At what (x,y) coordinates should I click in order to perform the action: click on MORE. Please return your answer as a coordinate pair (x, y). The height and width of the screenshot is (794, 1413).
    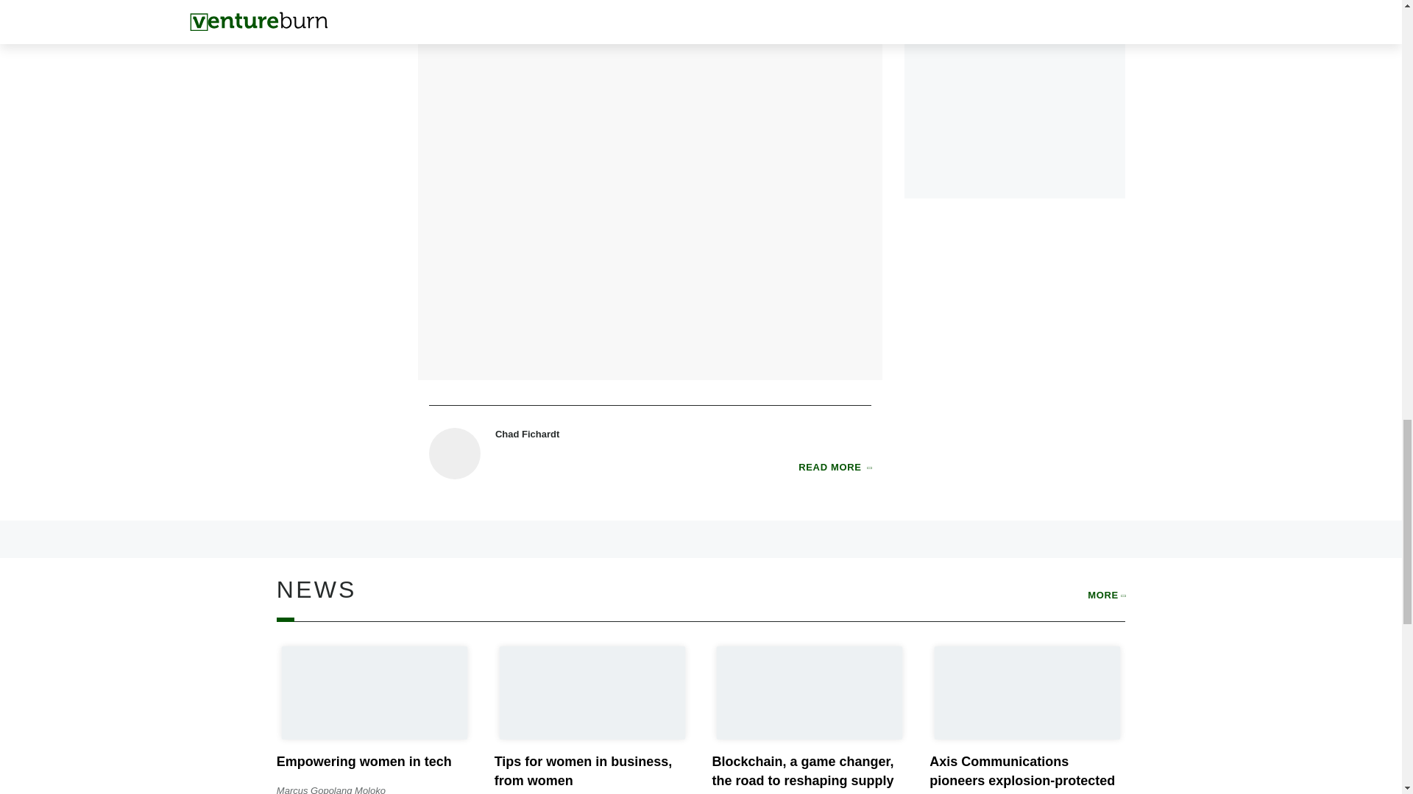
    Looking at the image, I should click on (1106, 595).